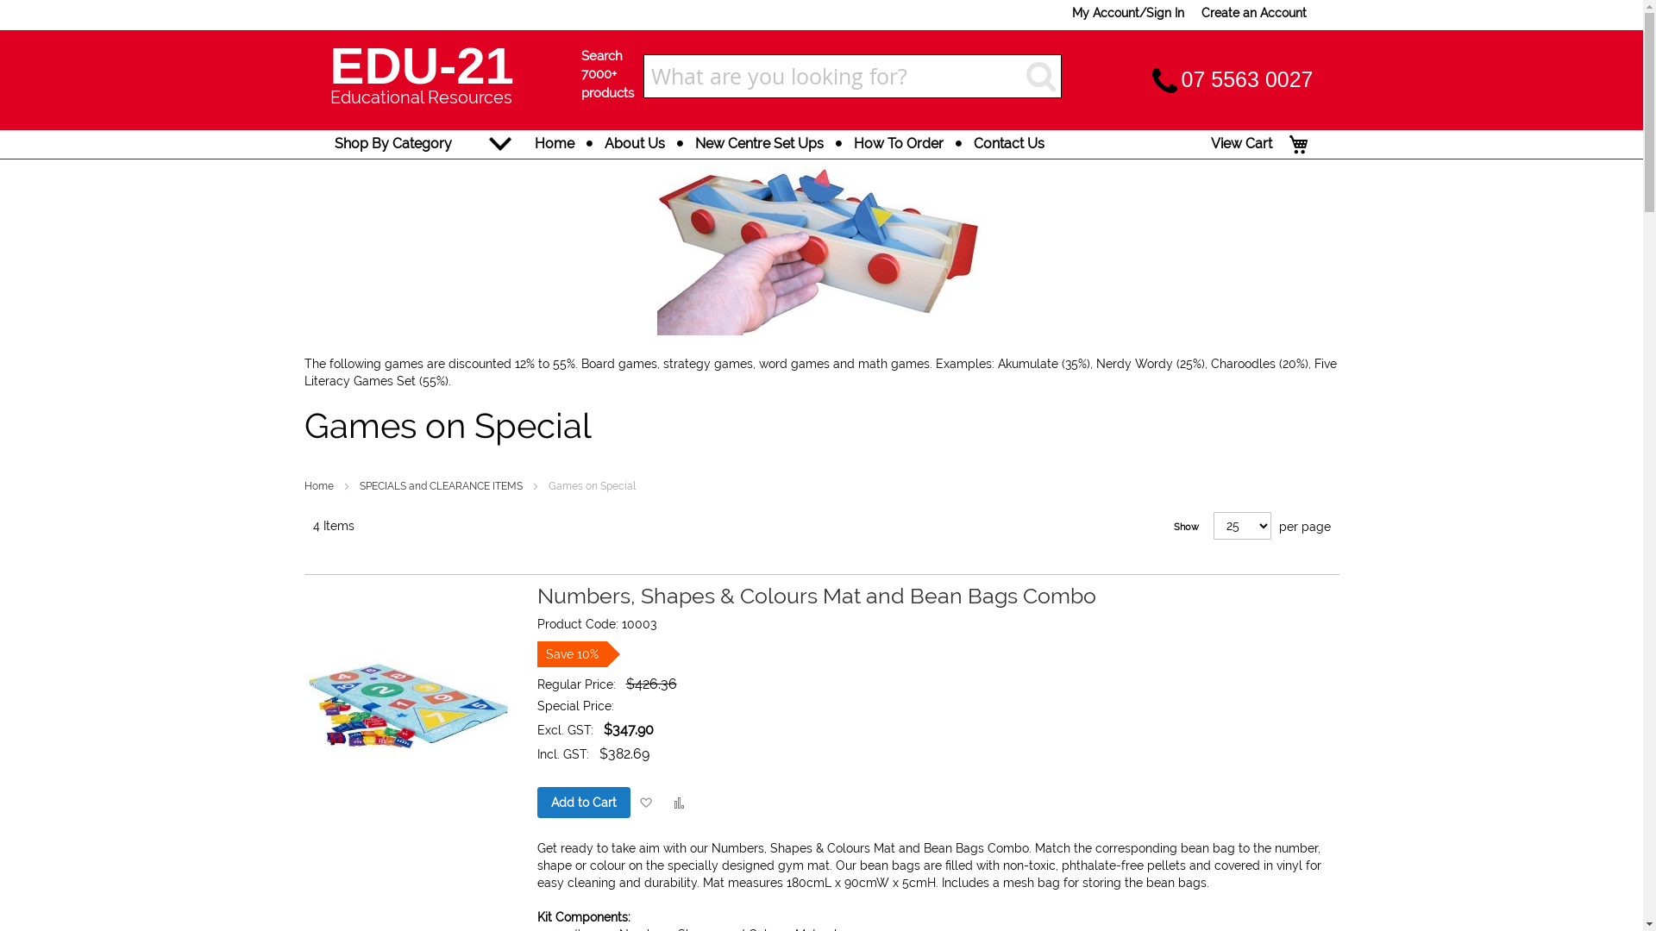  What do you see at coordinates (1242, 143) in the screenshot?
I see `View Cart` at bounding box center [1242, 143].